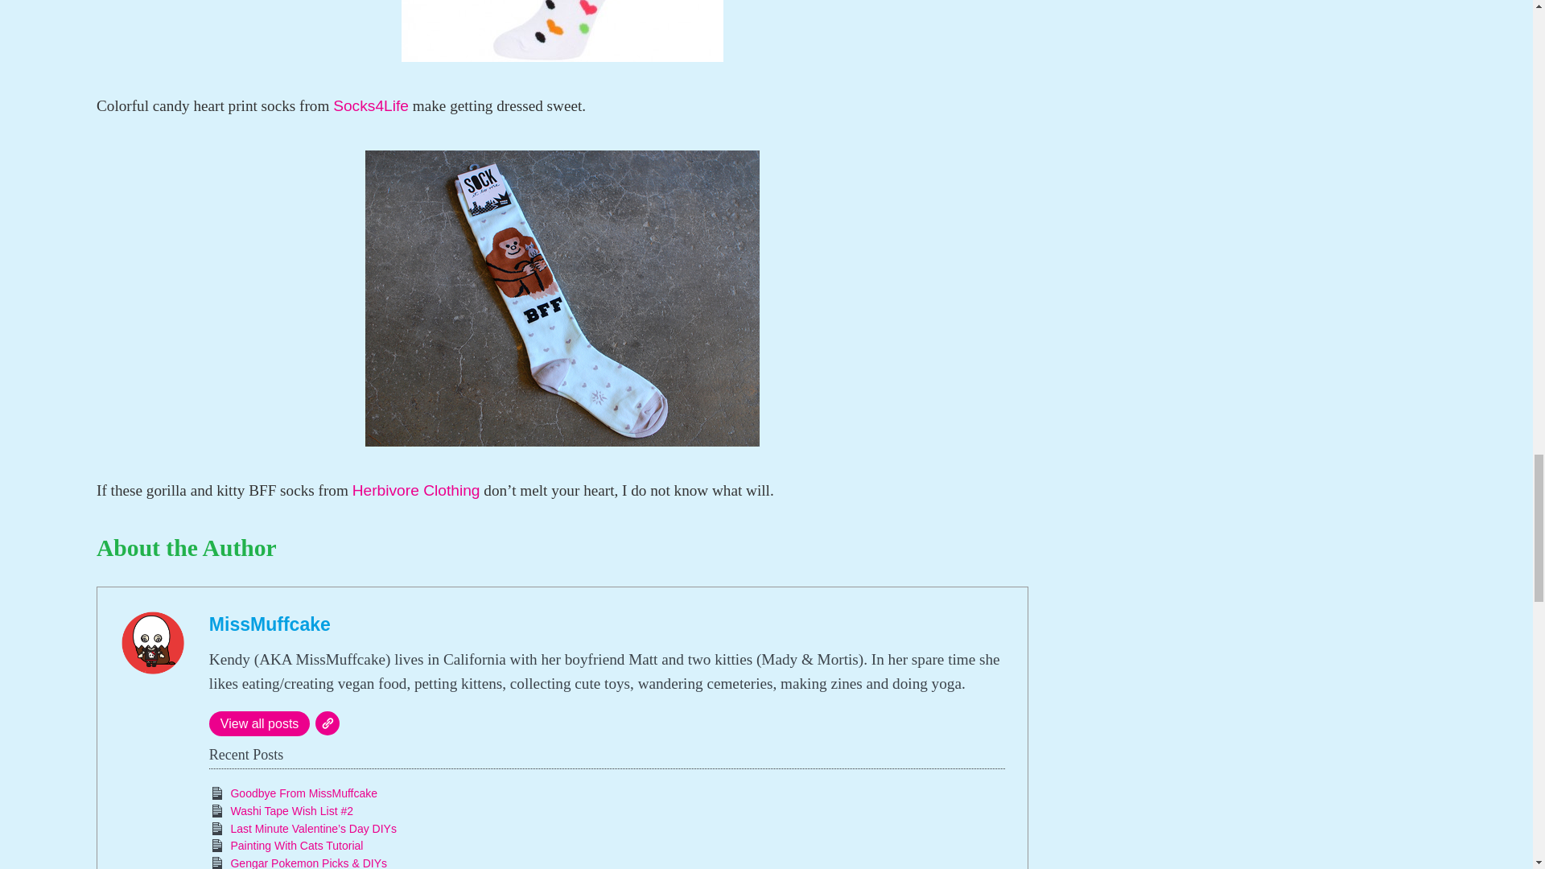 The image size is (1545, 869). I want to click on Painting With Cats Tutorial, so click(296, 846).